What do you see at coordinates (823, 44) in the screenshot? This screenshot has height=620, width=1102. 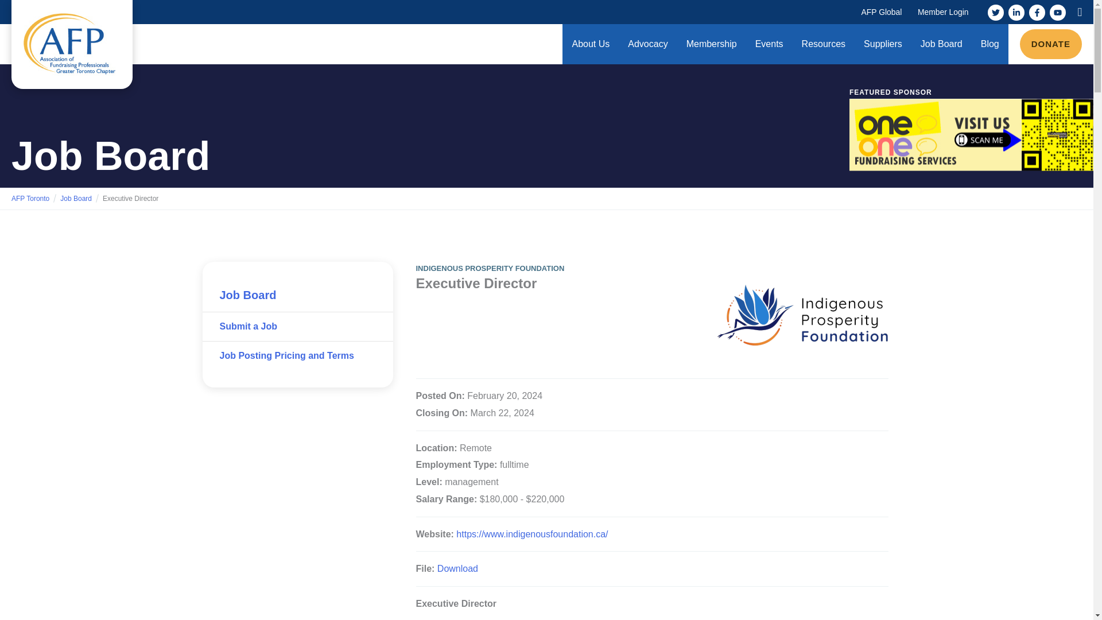 I see `Resources` at bounding box center [823, 44].